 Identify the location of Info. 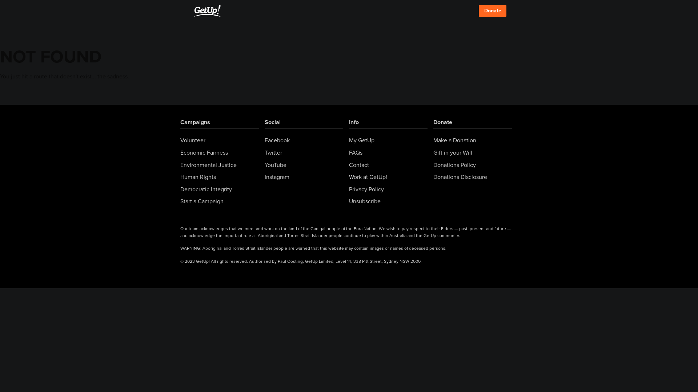
(354, 122).